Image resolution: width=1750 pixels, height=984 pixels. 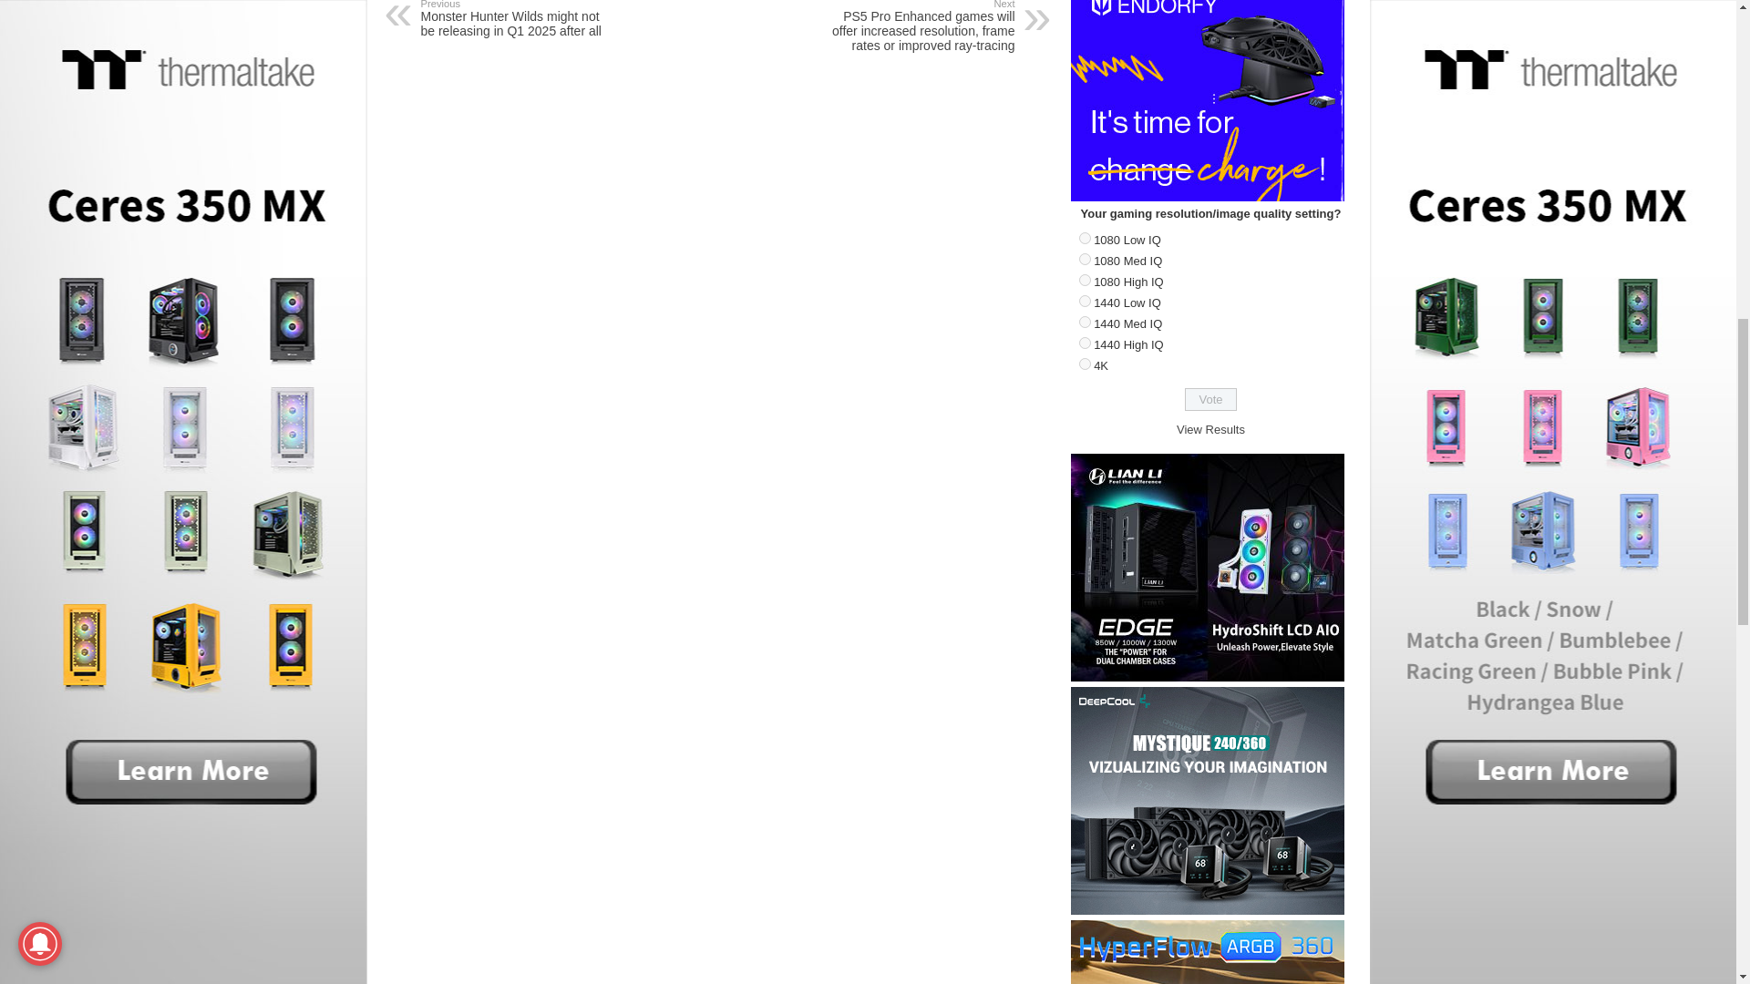 I want to click on    Vote   , so click(x=1210, y=399).